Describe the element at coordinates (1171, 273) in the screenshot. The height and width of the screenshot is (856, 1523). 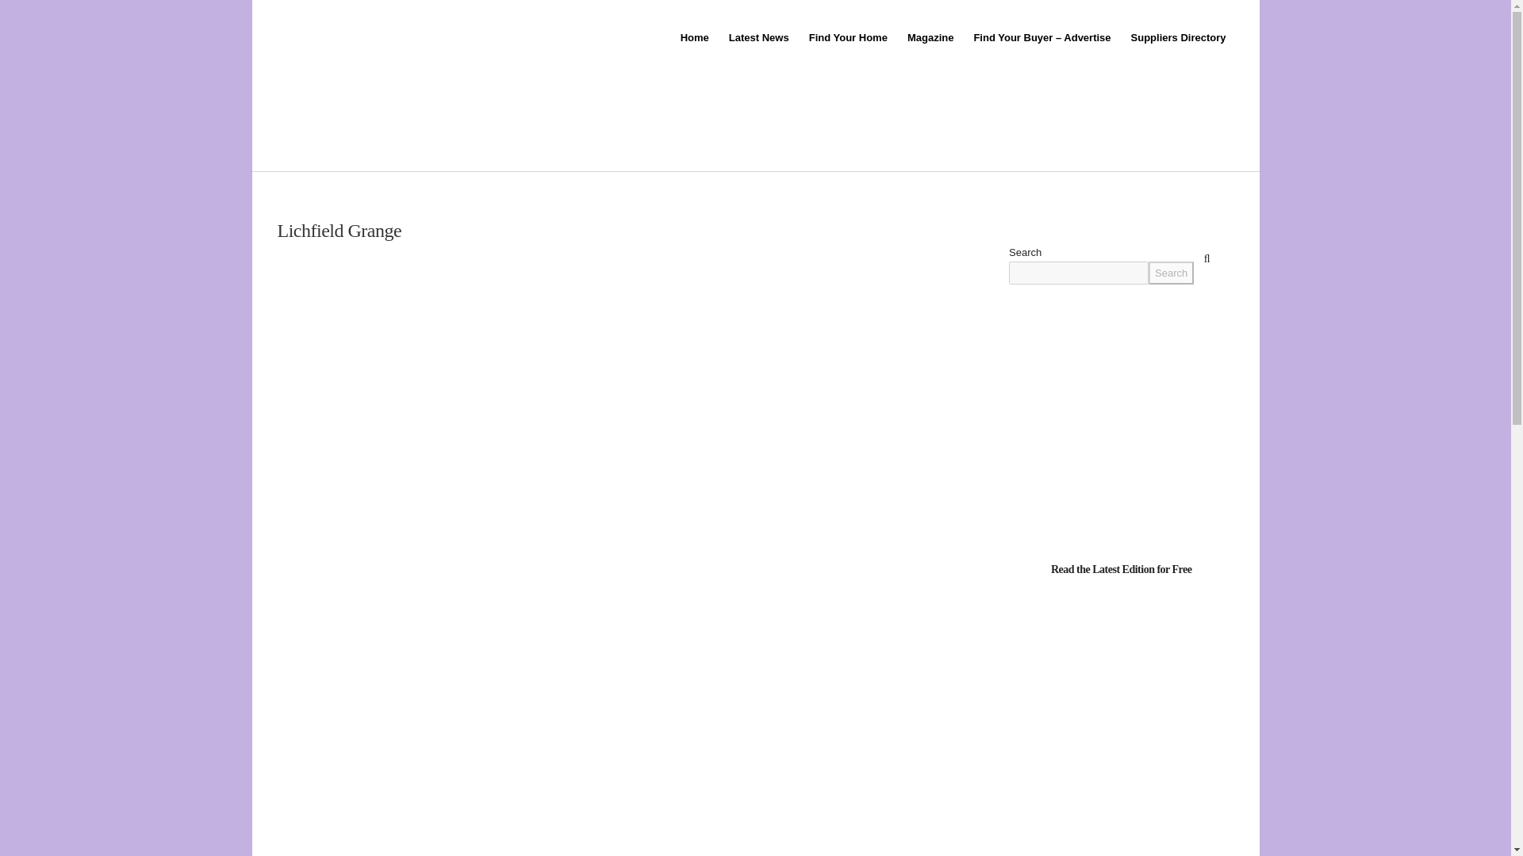
I see `Search` at that location.